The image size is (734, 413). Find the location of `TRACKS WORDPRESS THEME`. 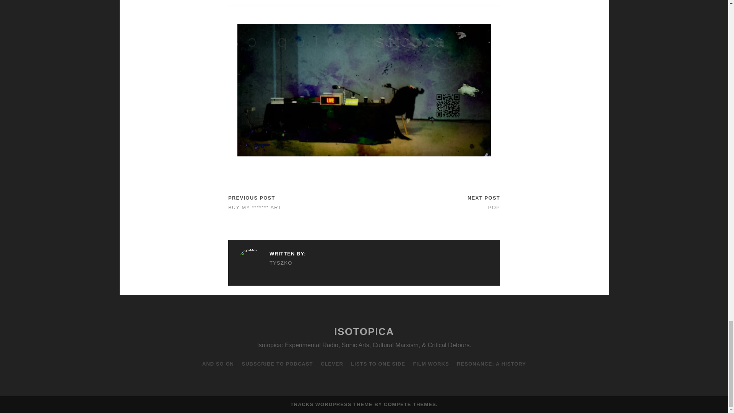

TRACKS WORDPRESS THEME is located at coordinates (332, 404).